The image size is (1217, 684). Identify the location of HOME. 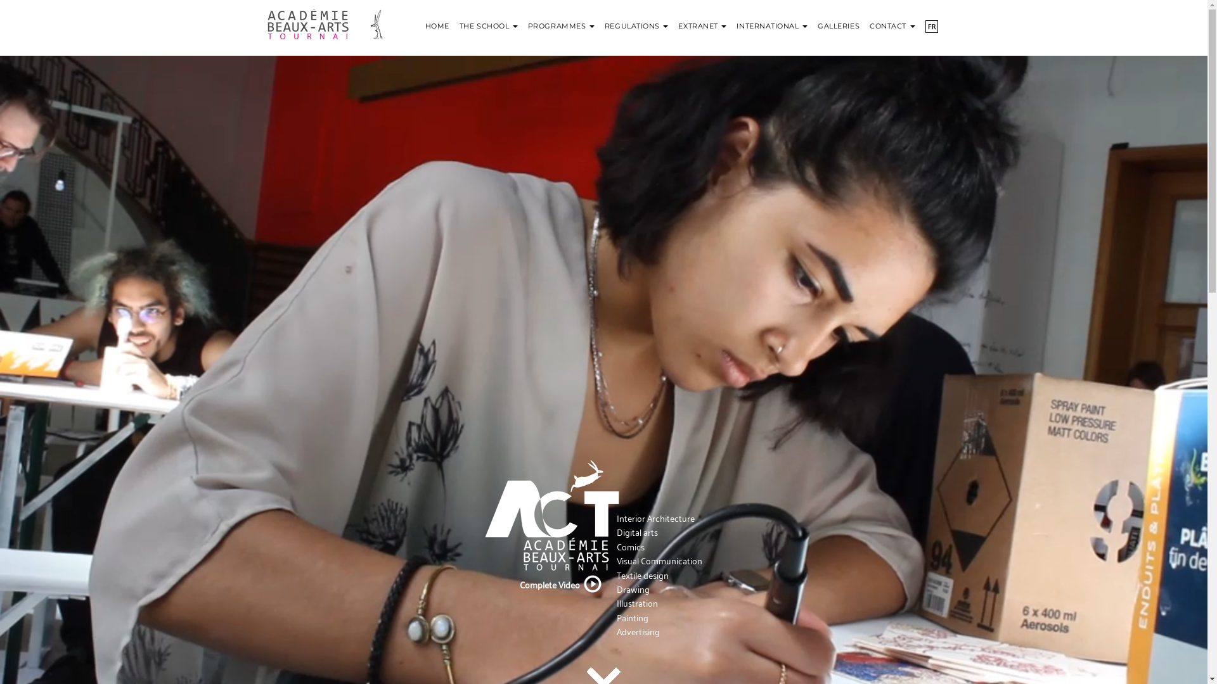
(437, 19).